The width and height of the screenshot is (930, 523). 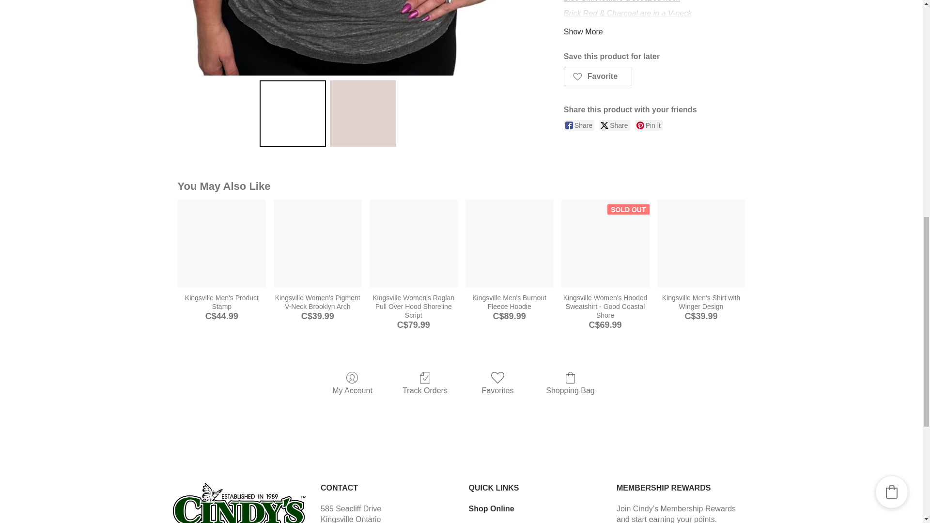 I want to click on Kingsville Women's Pigment V-Neck Brooklyn Arch, so click(x=317, y=243).